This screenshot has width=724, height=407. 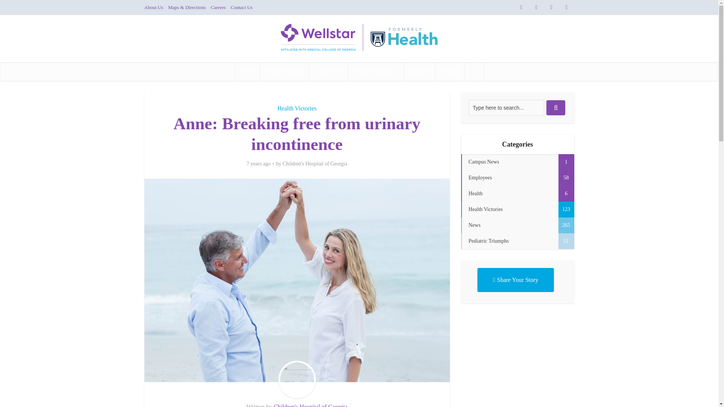 I want to click on Jagwire, so click(x=420, y=72).